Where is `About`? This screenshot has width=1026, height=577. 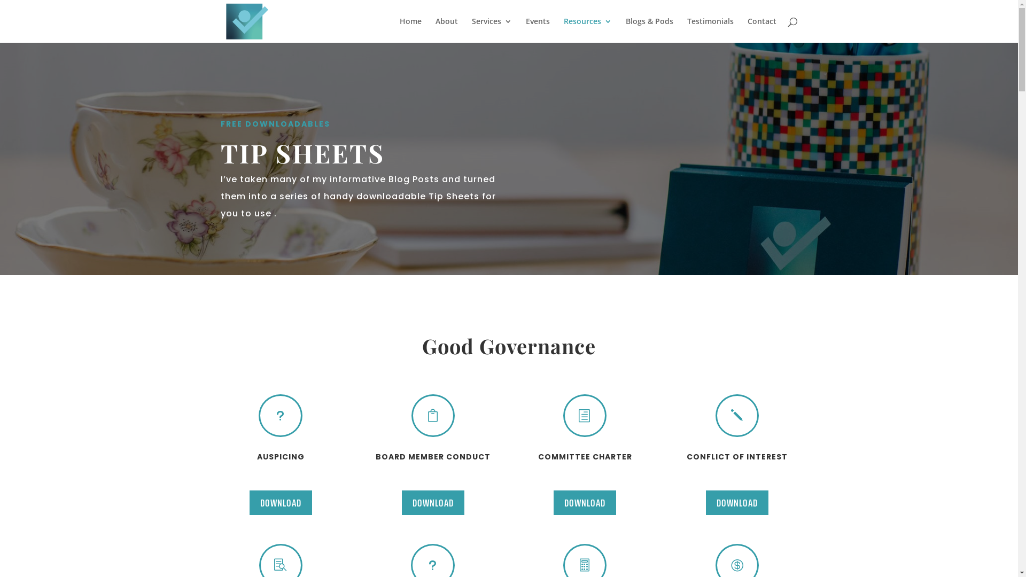
About is located at coordinates (446, 30).